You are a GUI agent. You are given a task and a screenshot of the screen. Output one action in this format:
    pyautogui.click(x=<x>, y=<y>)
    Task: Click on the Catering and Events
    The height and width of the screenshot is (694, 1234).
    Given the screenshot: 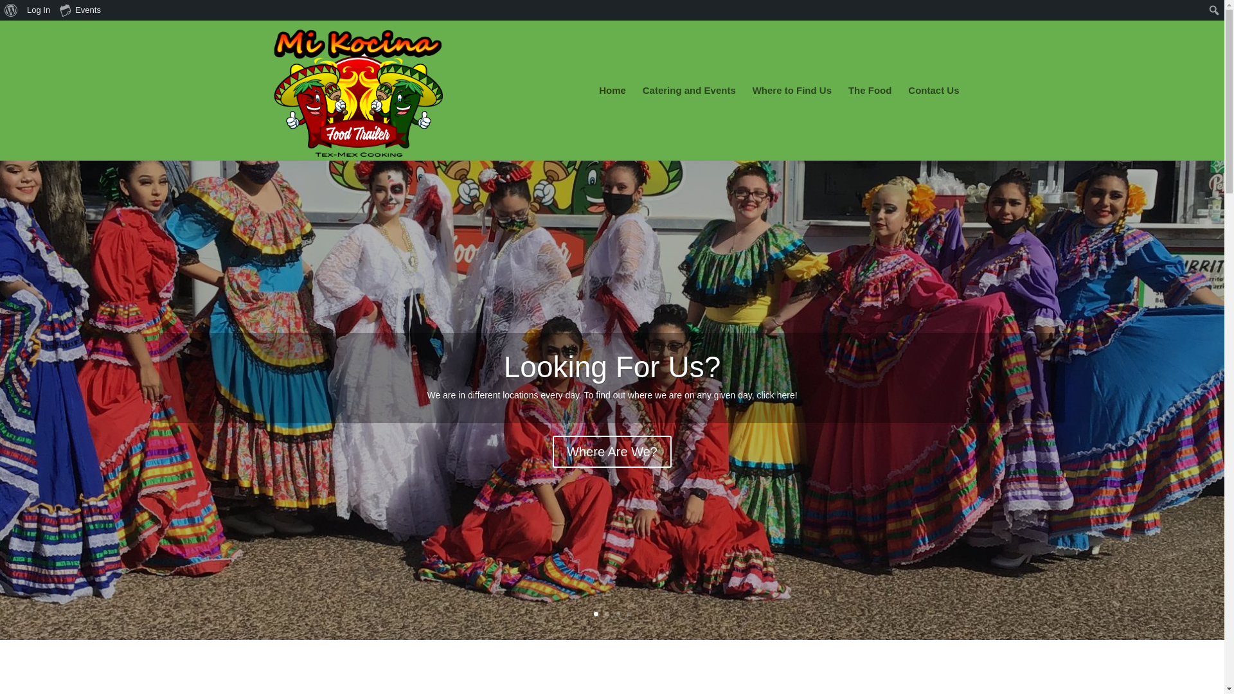 What is the action you would take?
    pyautogui.click(x=689, y=123)
    